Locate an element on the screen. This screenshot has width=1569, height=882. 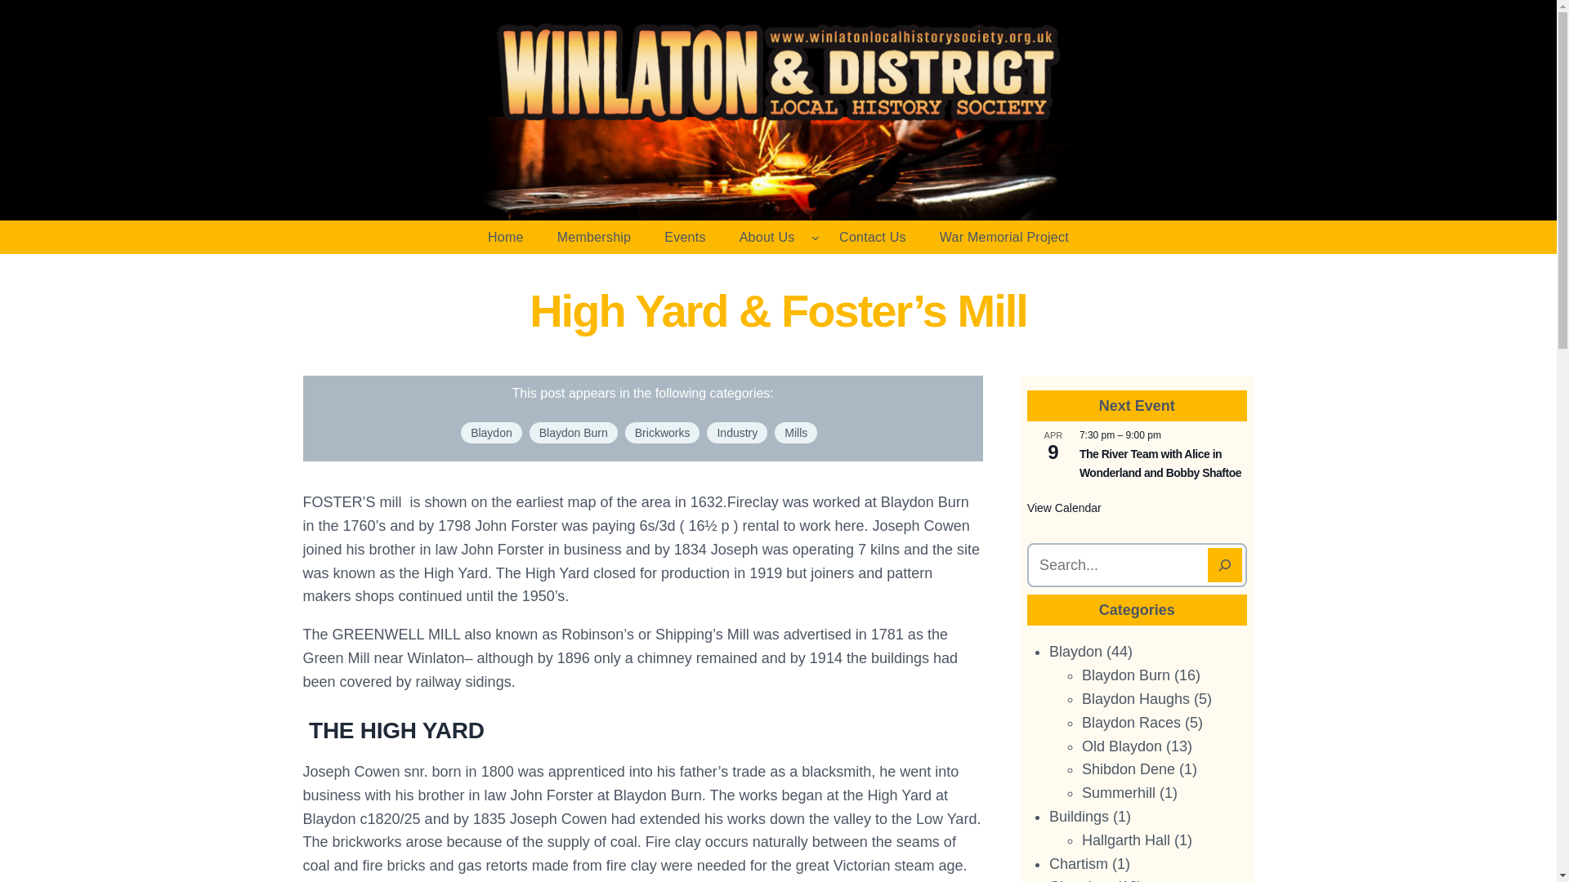
Chartism is located at coordinates (1079, 864).